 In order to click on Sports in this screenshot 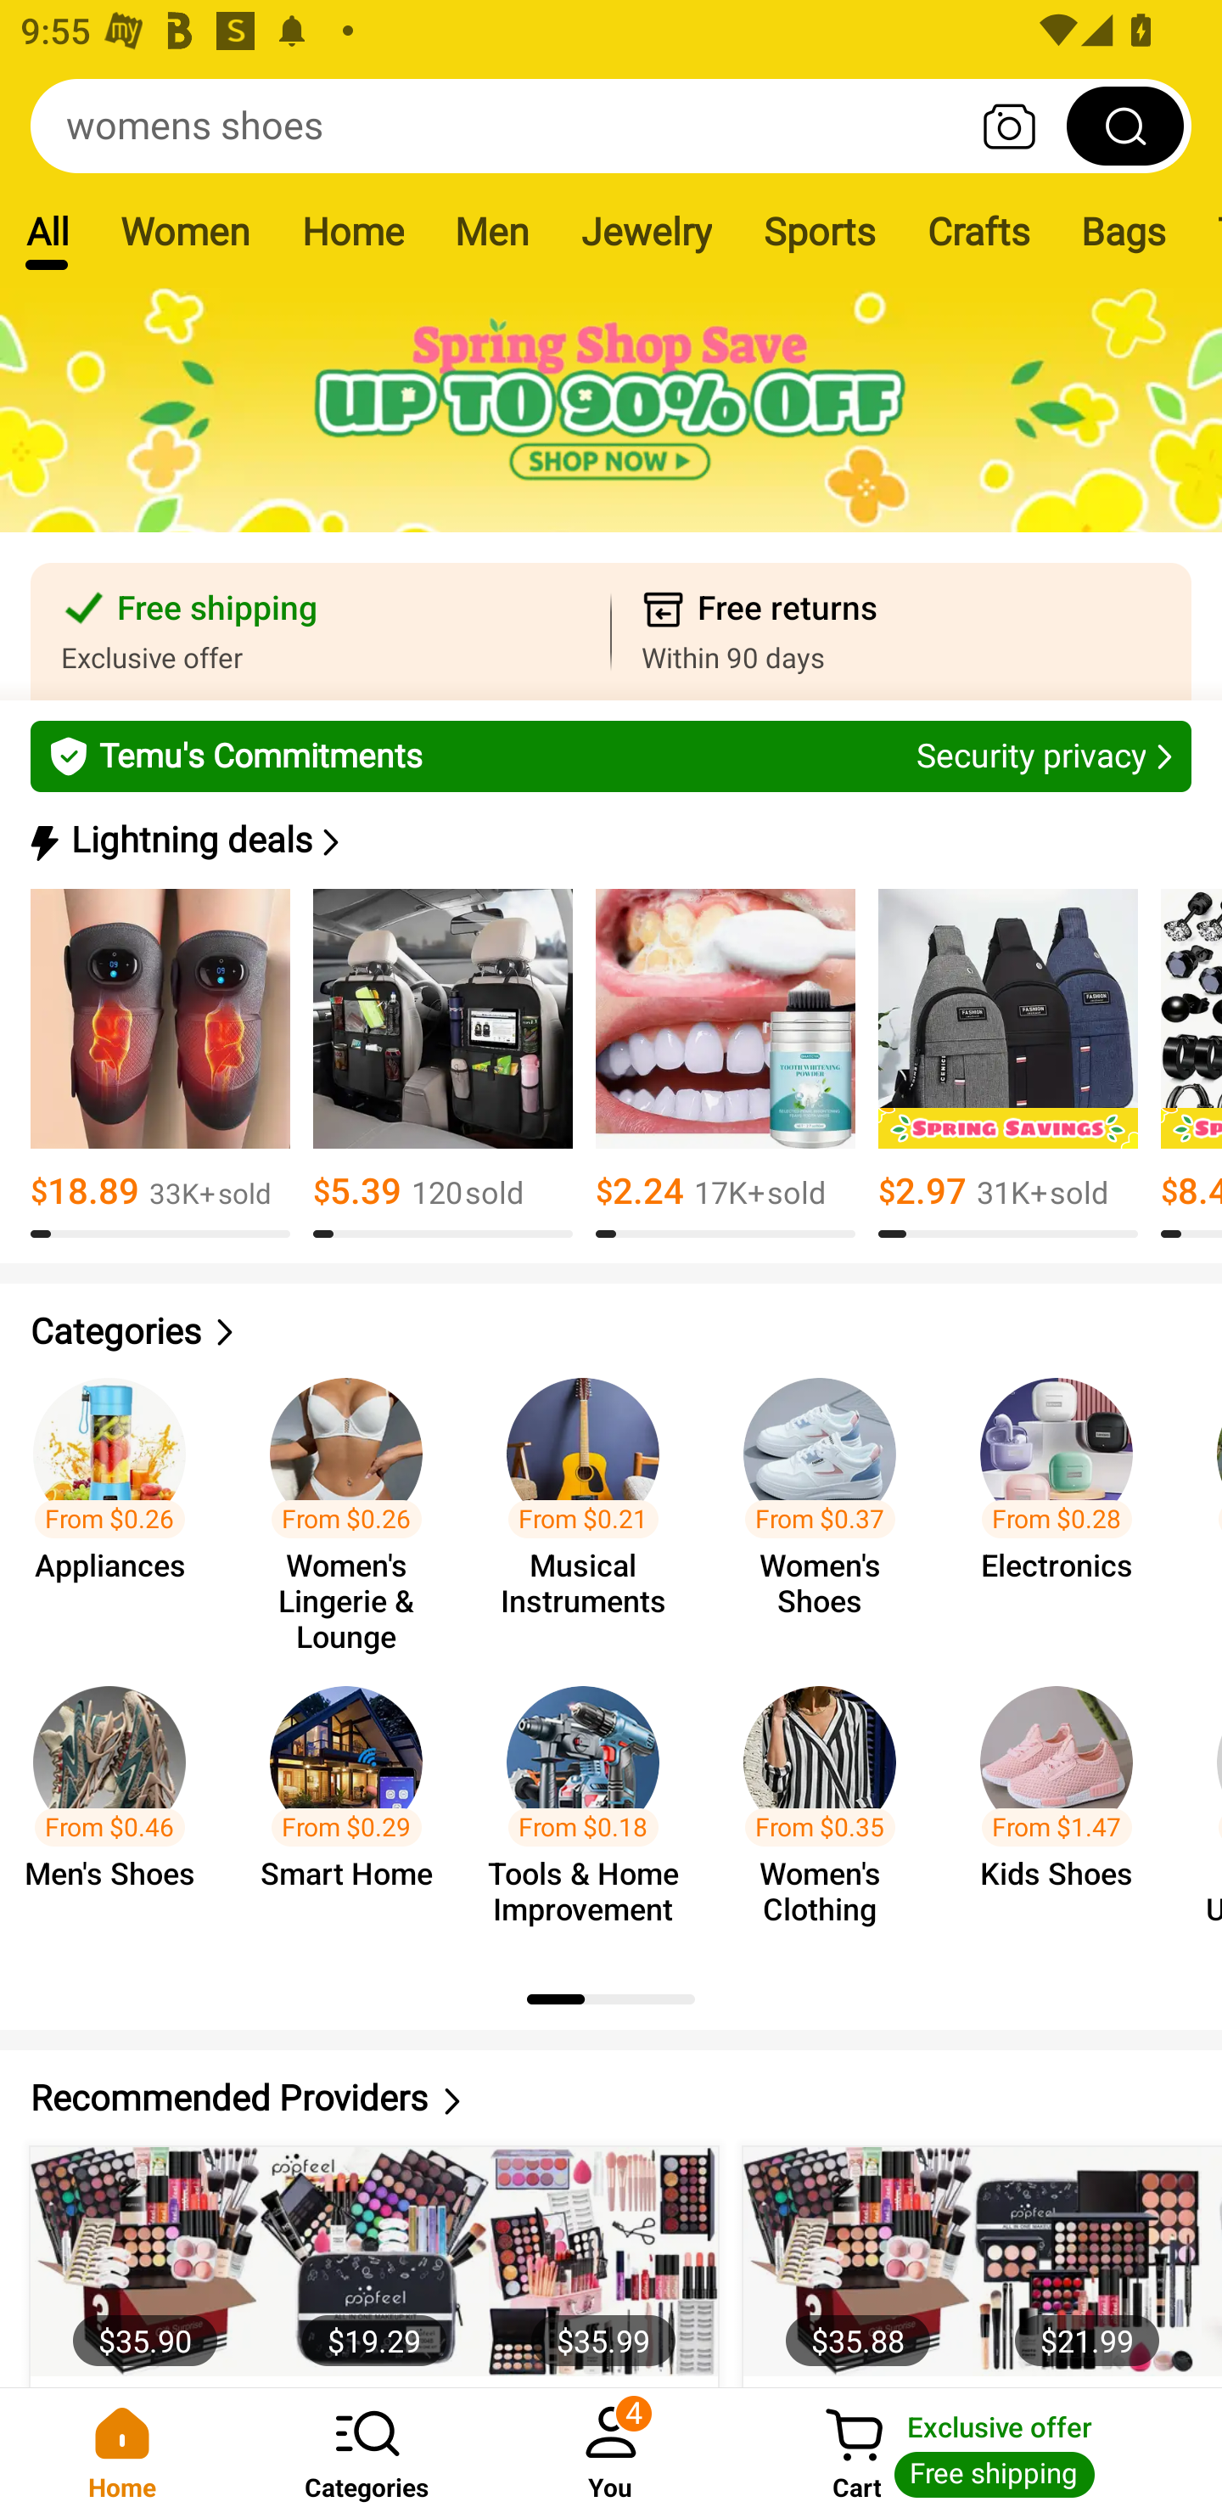, I will do `click(819, 231)`.